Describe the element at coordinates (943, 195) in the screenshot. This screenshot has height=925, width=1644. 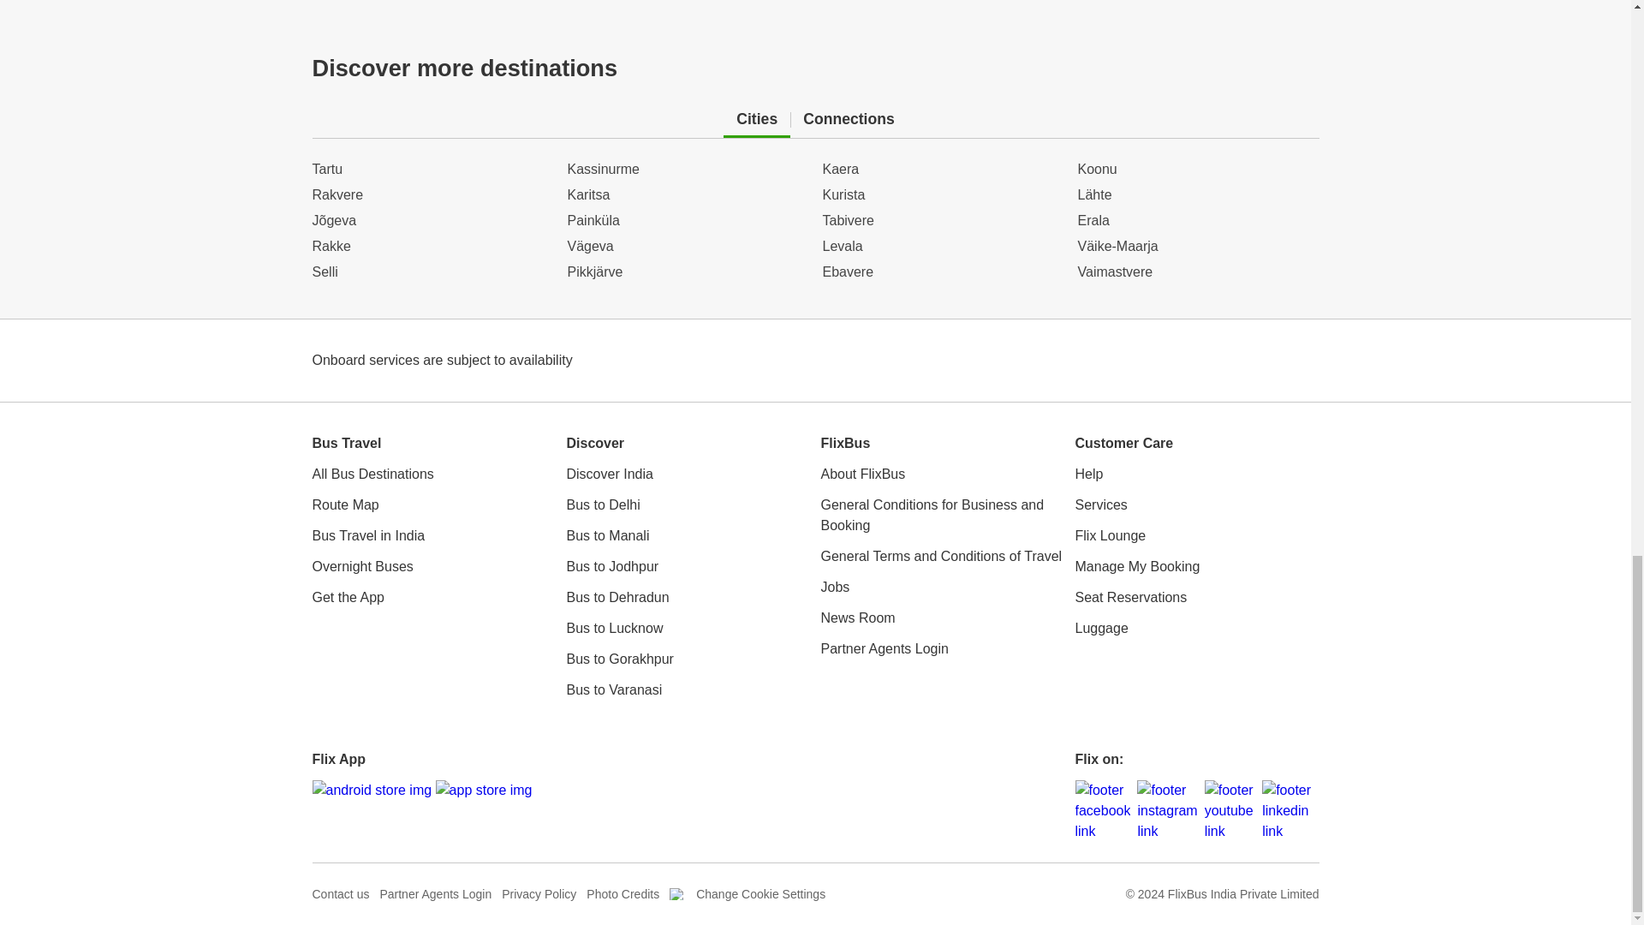
I see `Kurista` at that location.